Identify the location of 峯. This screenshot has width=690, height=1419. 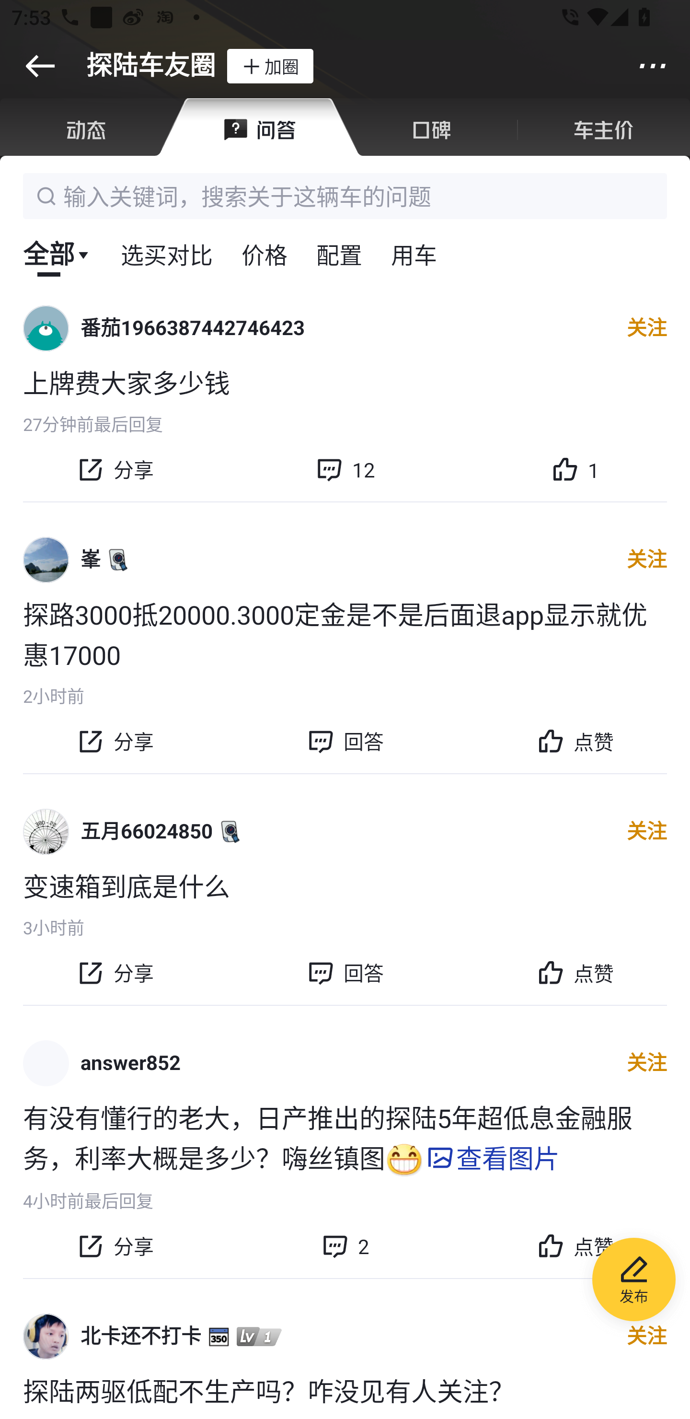
(91, 559).